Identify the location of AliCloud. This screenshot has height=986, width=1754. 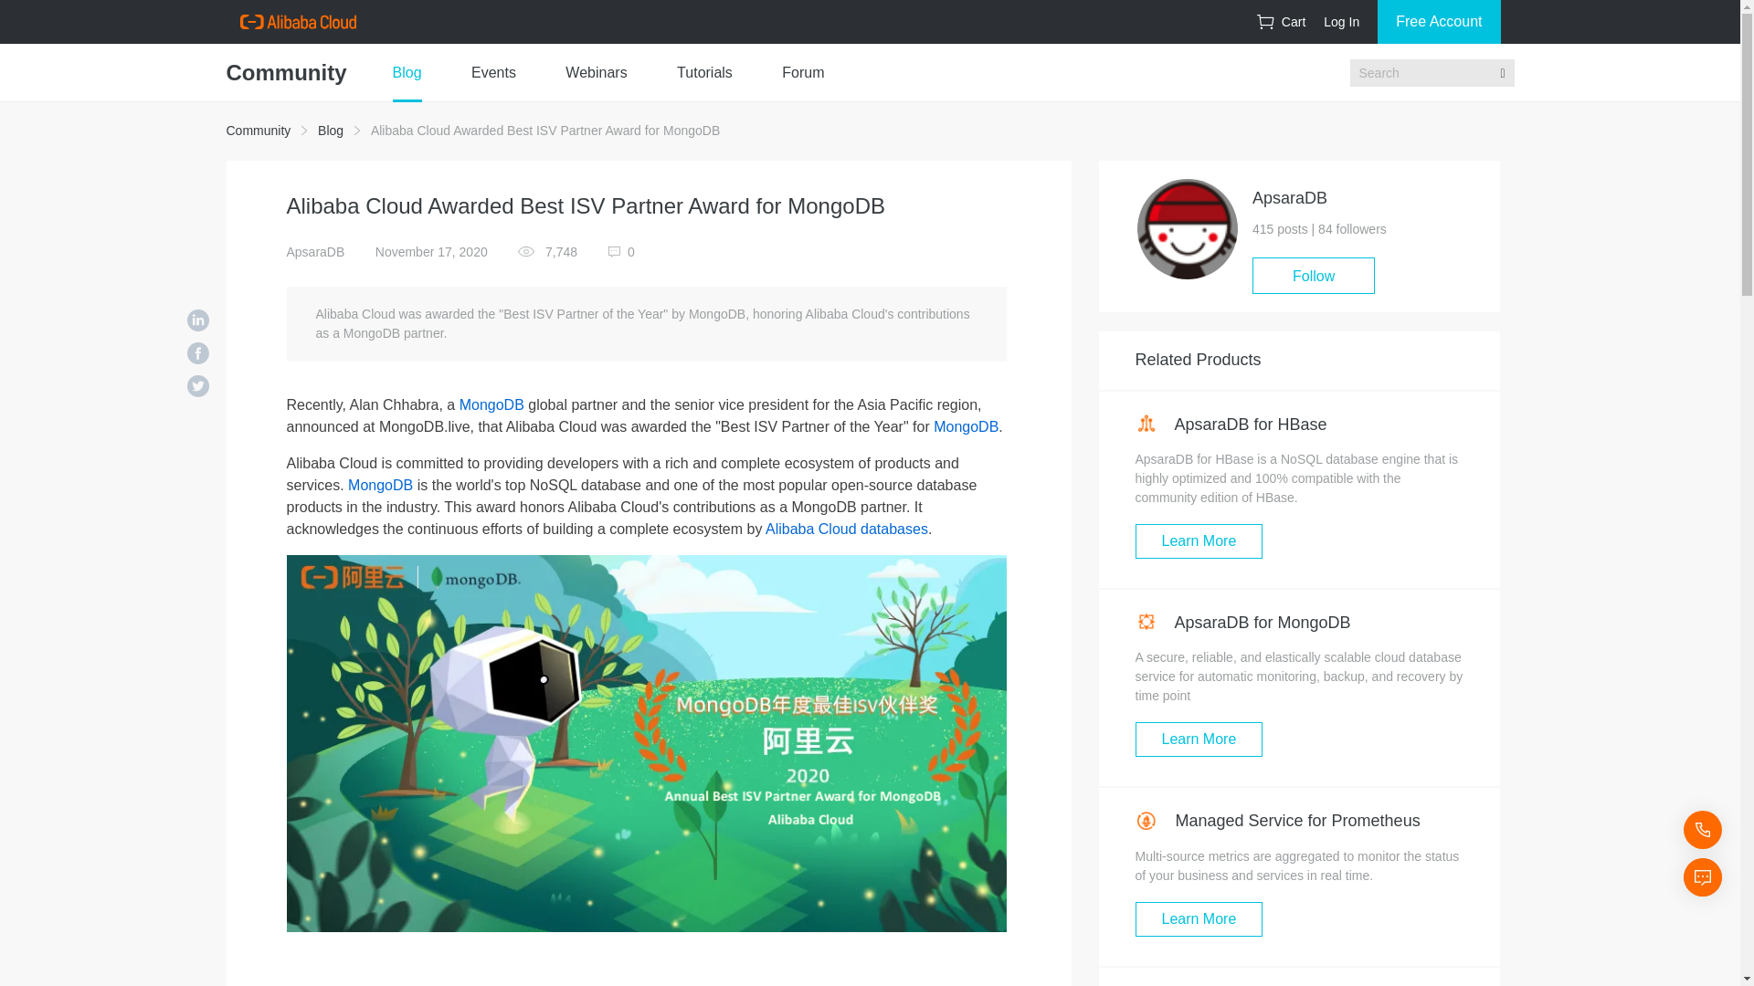
(297, 22).